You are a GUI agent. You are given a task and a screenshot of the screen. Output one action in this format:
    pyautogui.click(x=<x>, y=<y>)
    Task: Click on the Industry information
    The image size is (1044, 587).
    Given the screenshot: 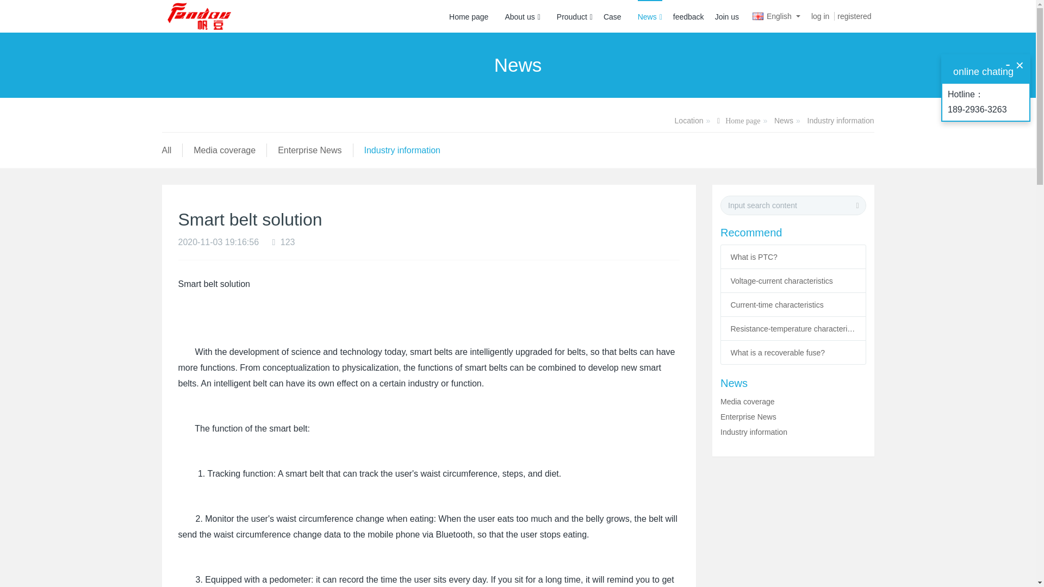 What is the action you would take?
    pyautogui.click(x=402, y=150)
    